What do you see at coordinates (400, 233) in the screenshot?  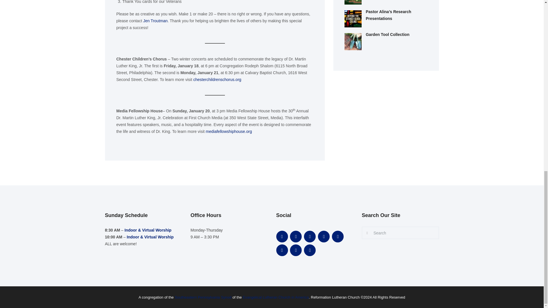 I see `Search for:` at bounding box center [400, 233].